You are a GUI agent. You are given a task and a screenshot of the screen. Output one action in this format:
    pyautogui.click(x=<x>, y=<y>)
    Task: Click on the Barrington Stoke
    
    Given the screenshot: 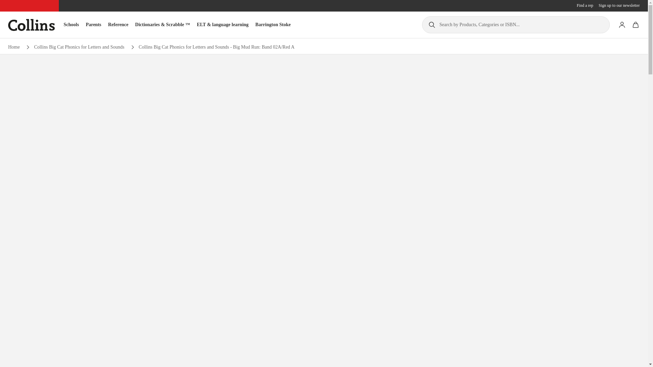 What is the action you would take?
    pyautogui.click(x=273, y=24)
    